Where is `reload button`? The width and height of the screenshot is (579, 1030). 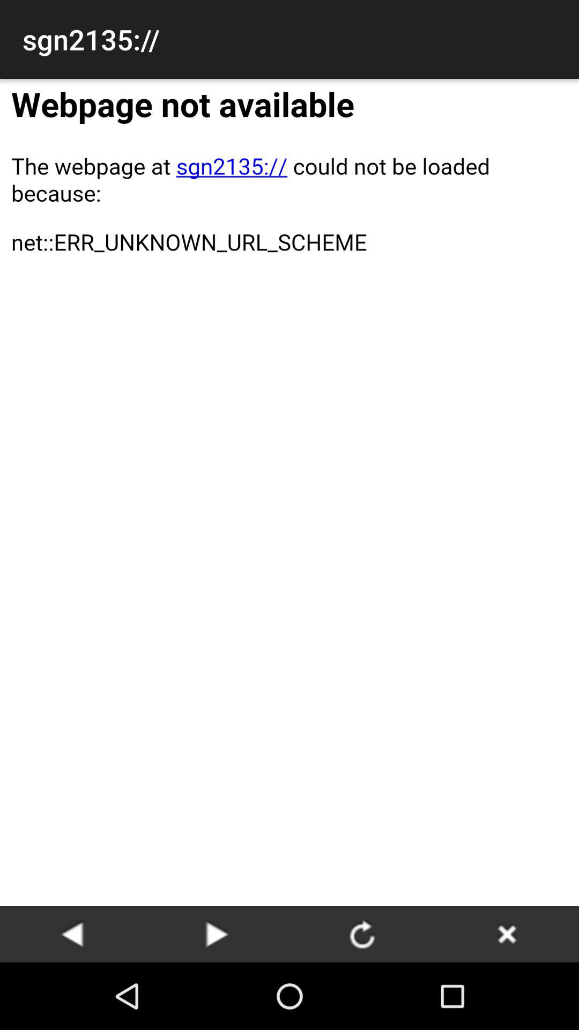 reload button is located at coordinates (362, 933).